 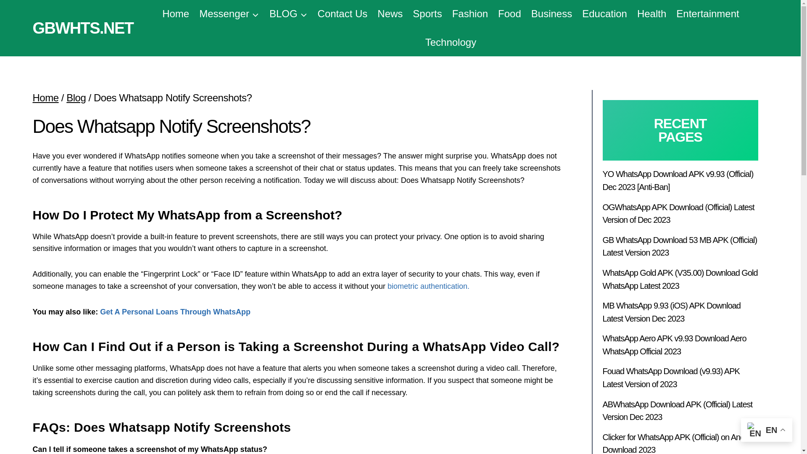 What do you see at coordinates (470, 14) in the screenshot?
I see `Fashion` at bounding box center [470, 14].